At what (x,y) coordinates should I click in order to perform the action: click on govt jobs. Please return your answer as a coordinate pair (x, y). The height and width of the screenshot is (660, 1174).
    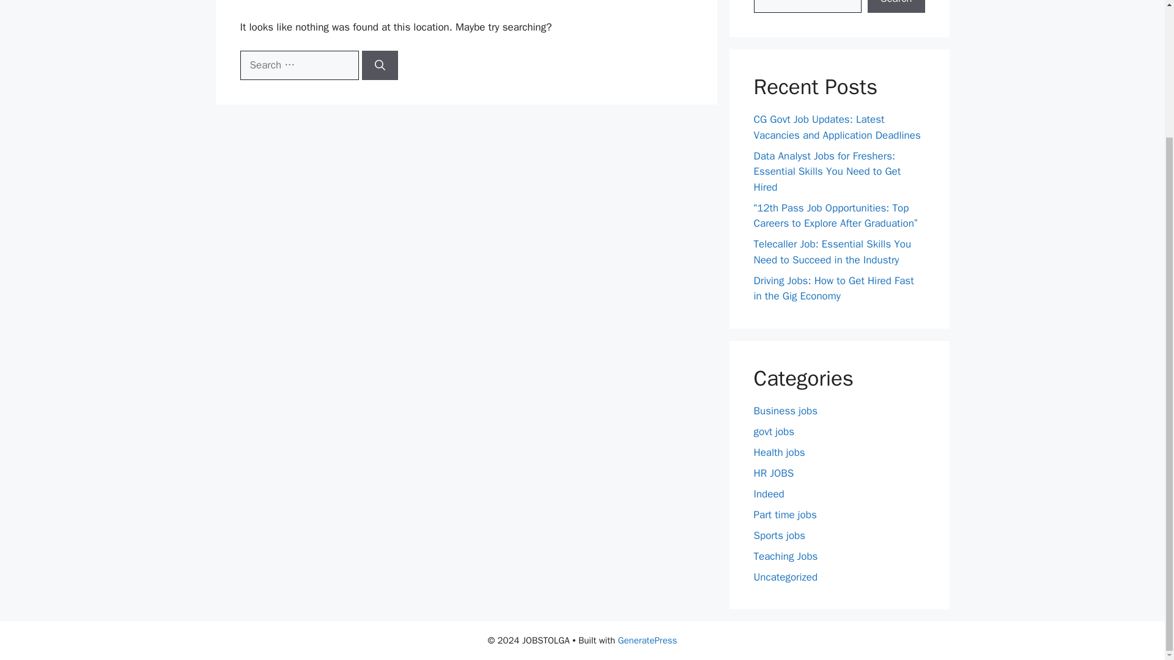
    Looking at the image, I should click on (774, 431).